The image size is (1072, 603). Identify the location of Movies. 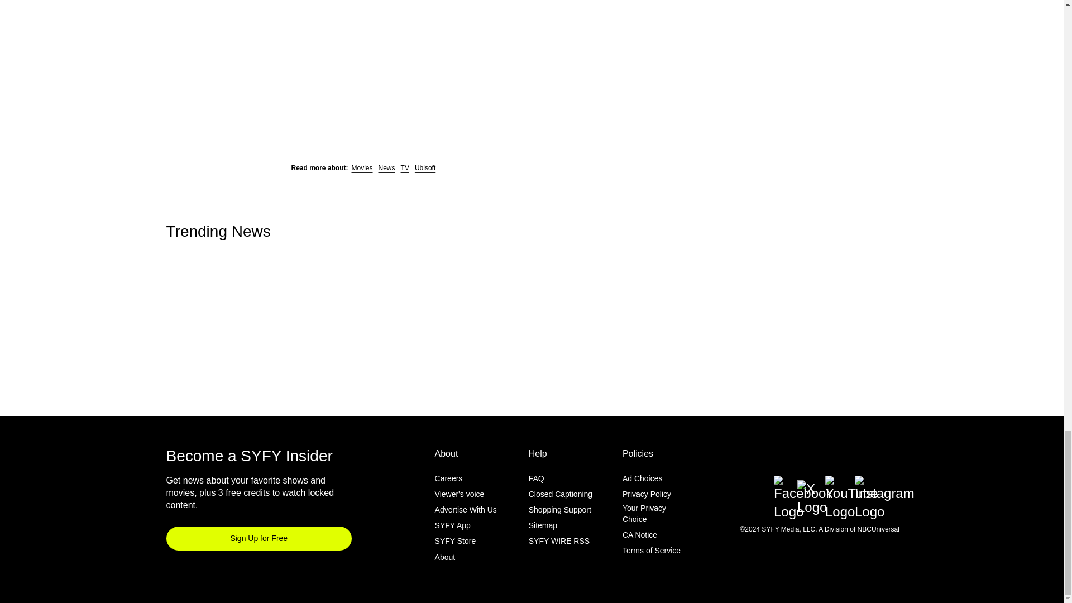
(362, 167).